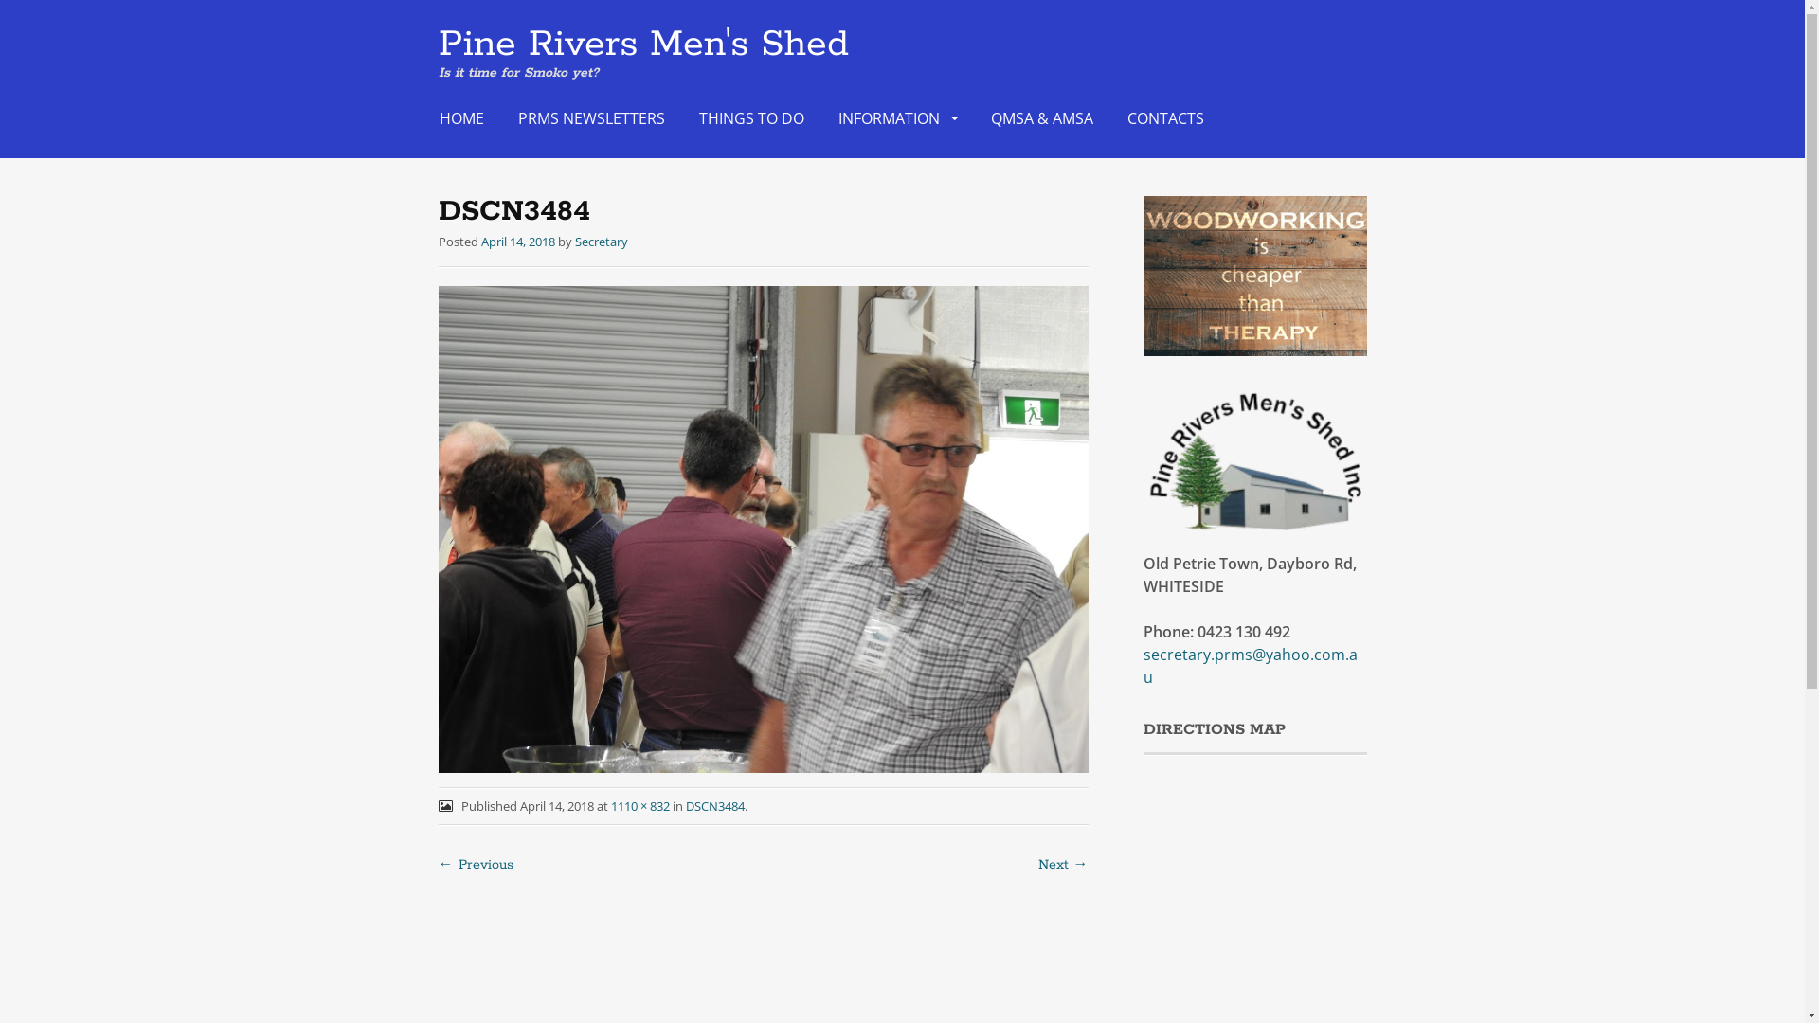  I want to click on PRMS NEWSLETTERS, so click(591, 118).